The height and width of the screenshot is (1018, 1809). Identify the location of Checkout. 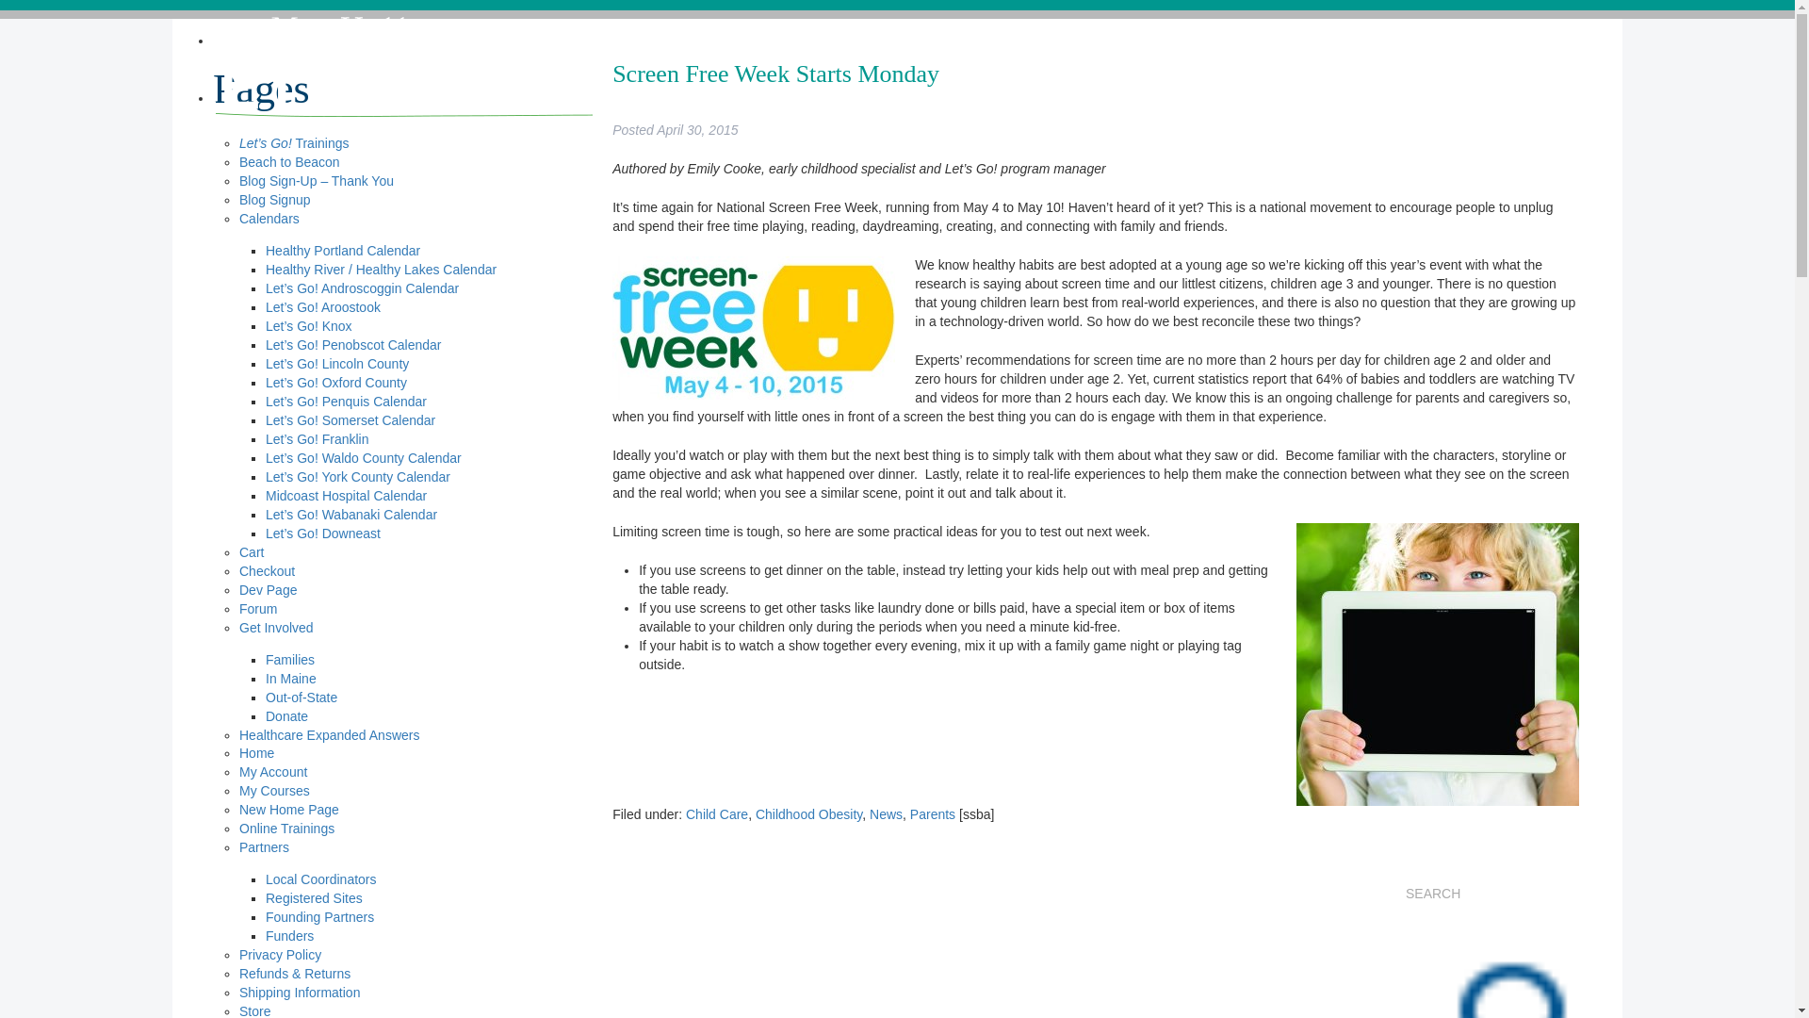
(266, 571).